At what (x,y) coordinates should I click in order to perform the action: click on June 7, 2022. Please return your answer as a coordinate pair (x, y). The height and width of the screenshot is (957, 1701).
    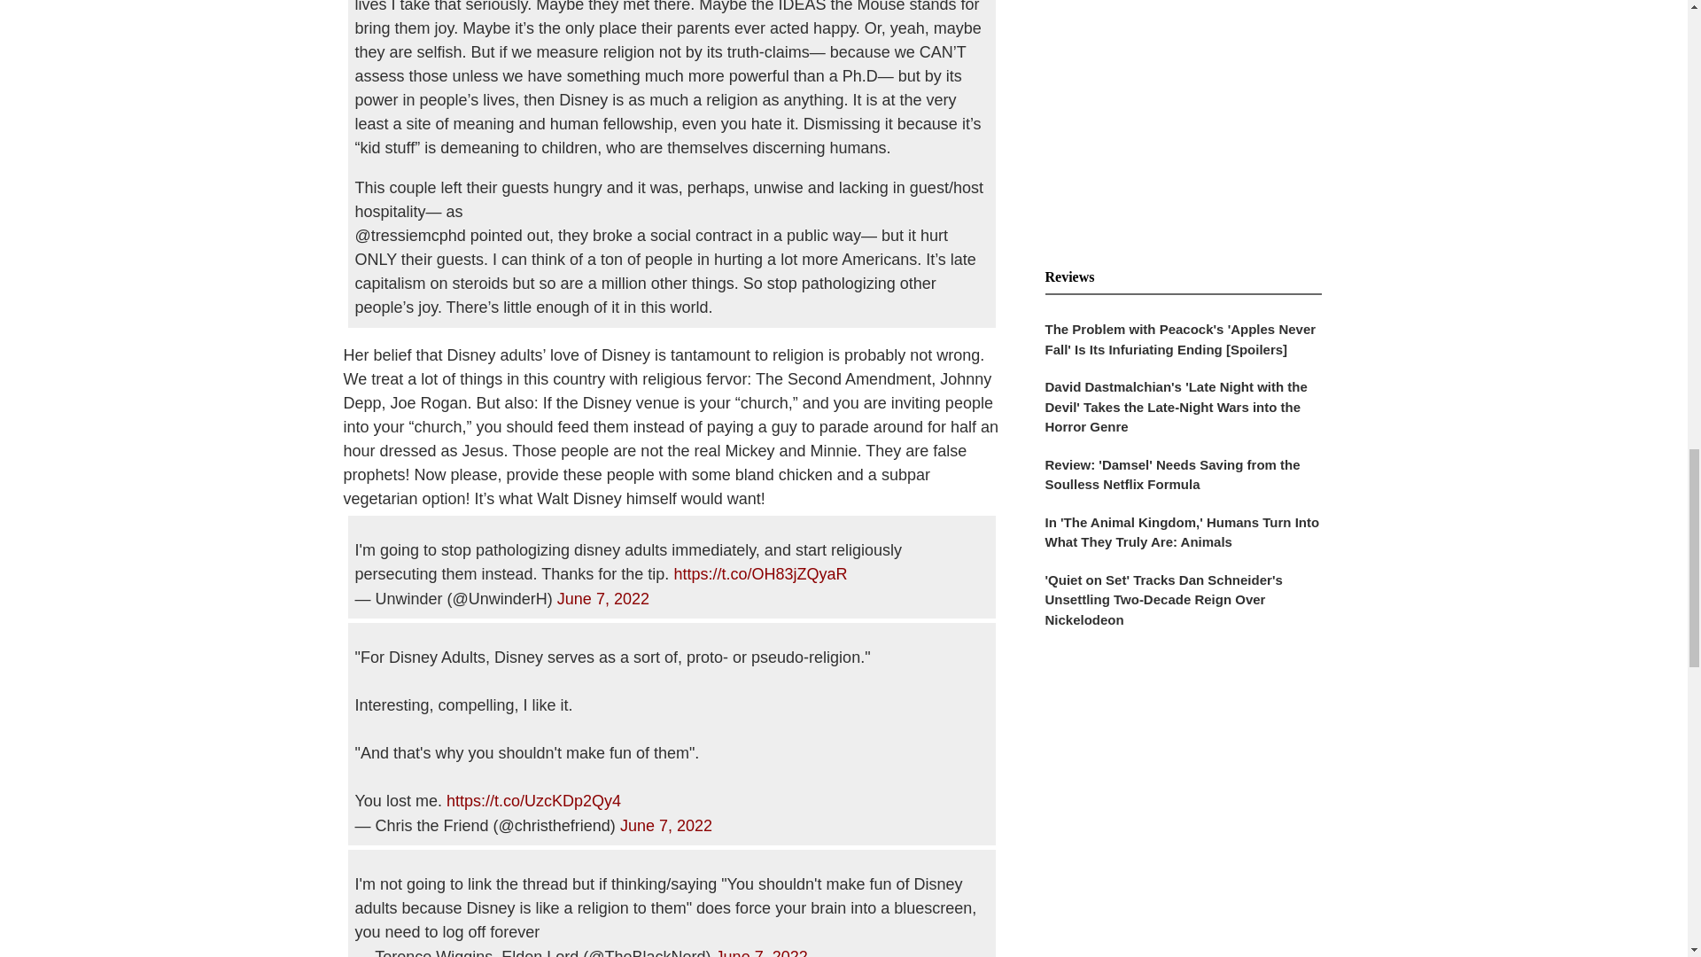
    Looking at the image, I should click on (666, 826).